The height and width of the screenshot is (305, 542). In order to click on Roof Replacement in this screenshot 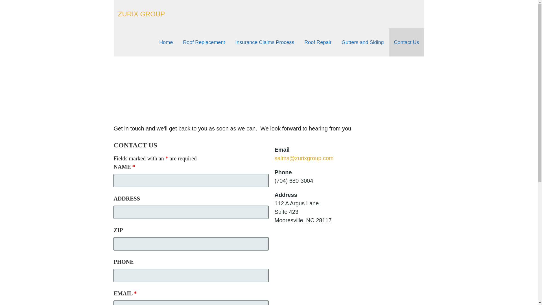, I will do `click(204, 42)`.